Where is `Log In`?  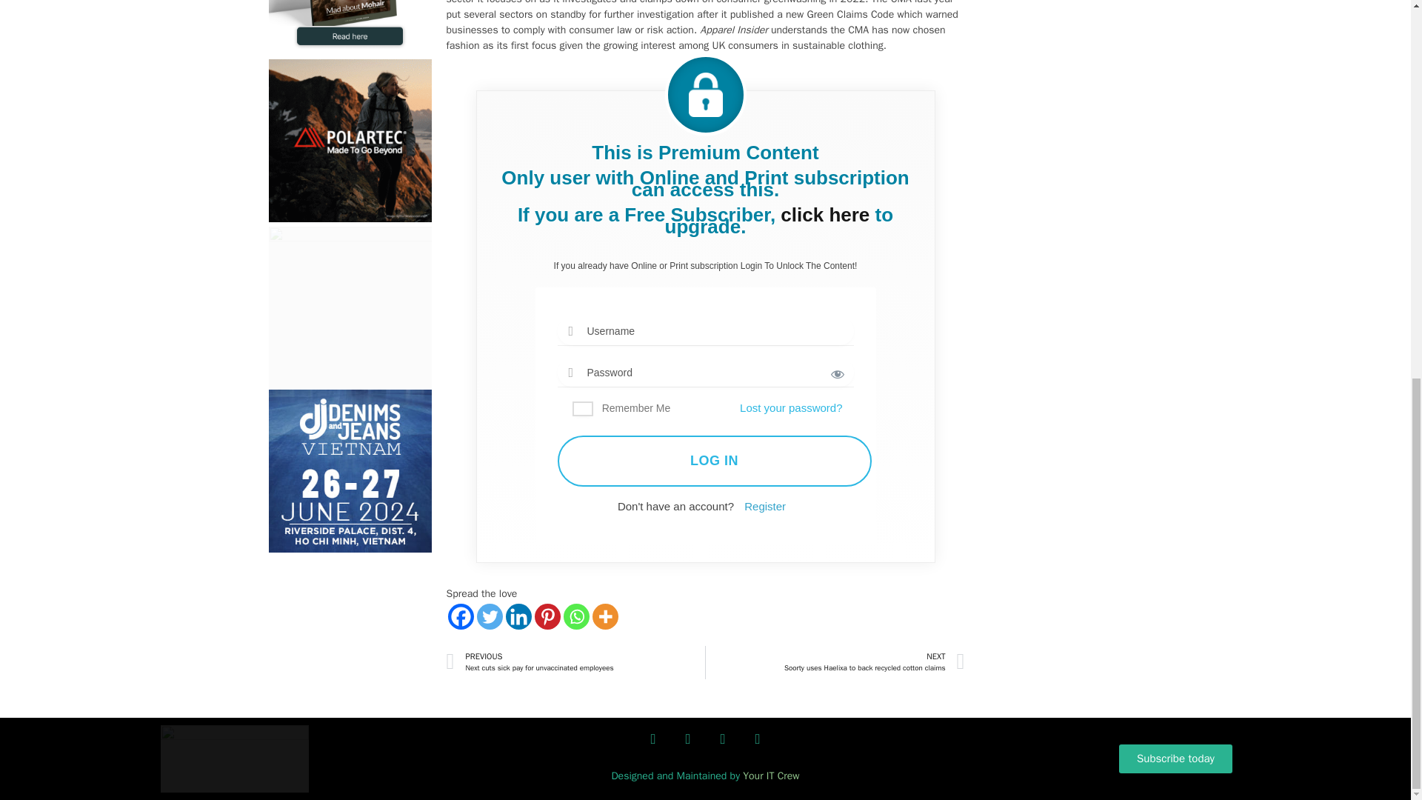 Log In is located at coordinates (714, 461).